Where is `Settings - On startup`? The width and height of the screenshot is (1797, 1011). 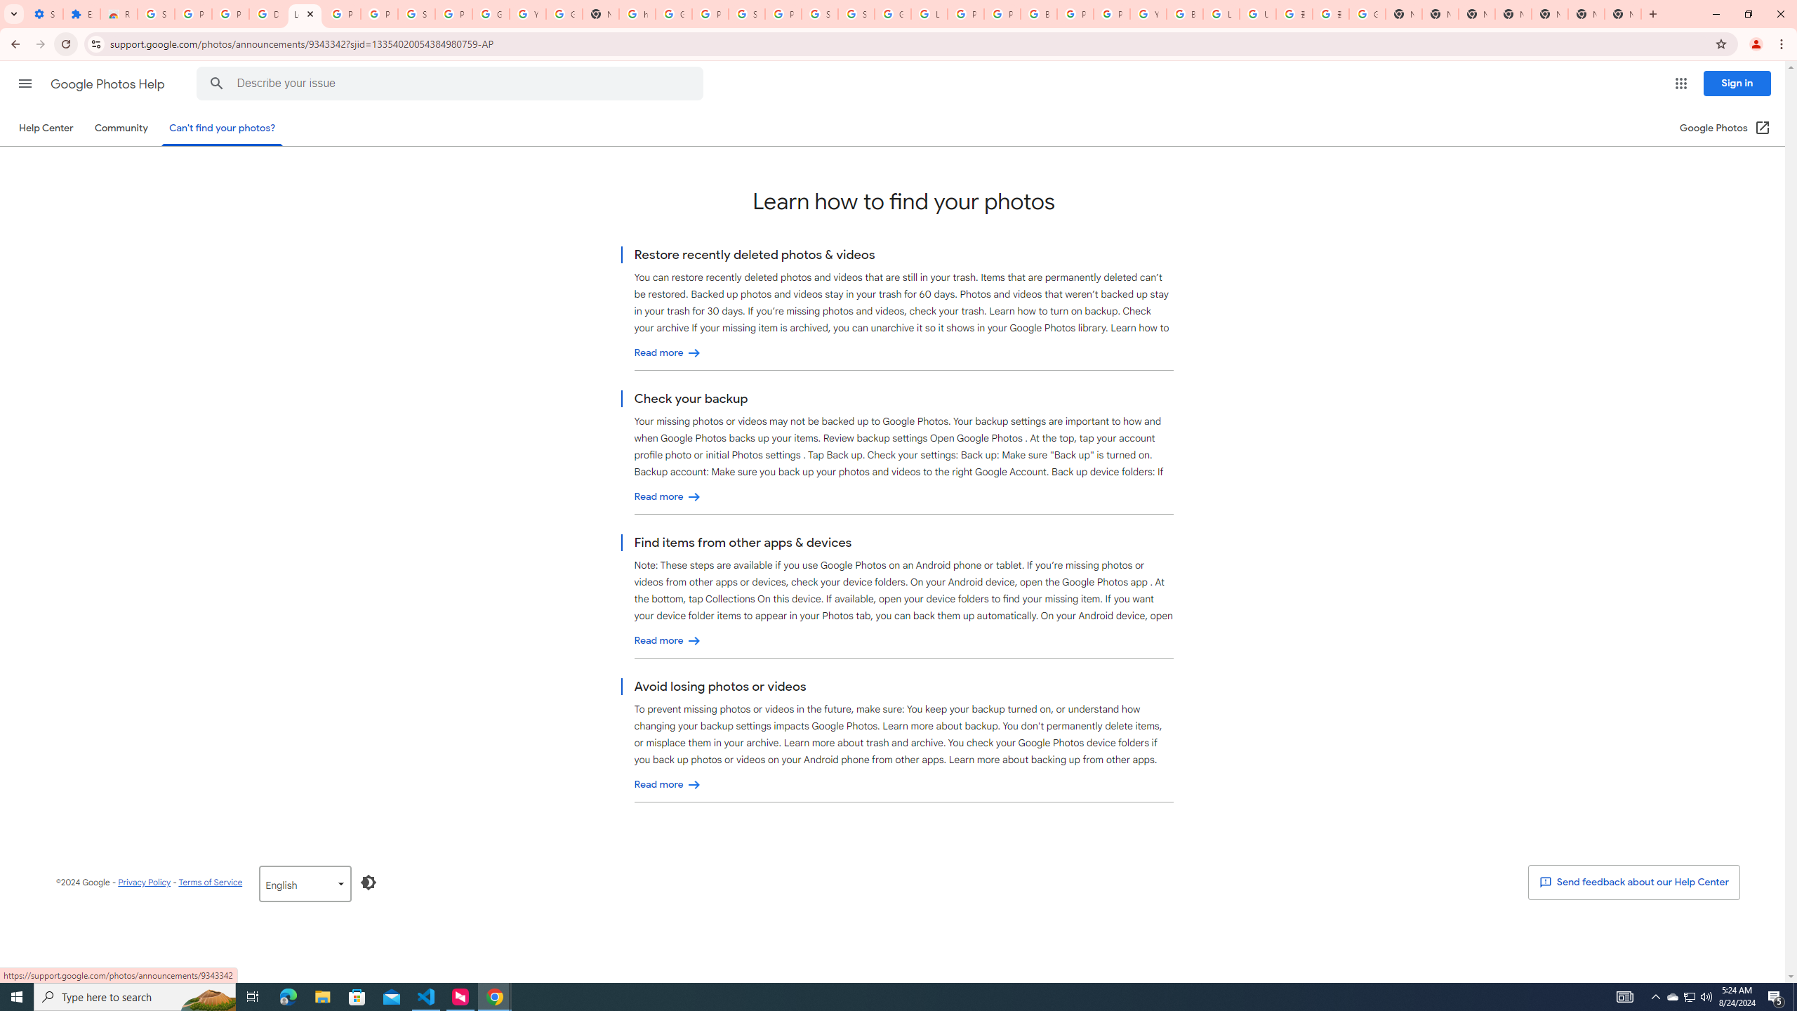 Settings - On startup is located at coordinates (45, 14).